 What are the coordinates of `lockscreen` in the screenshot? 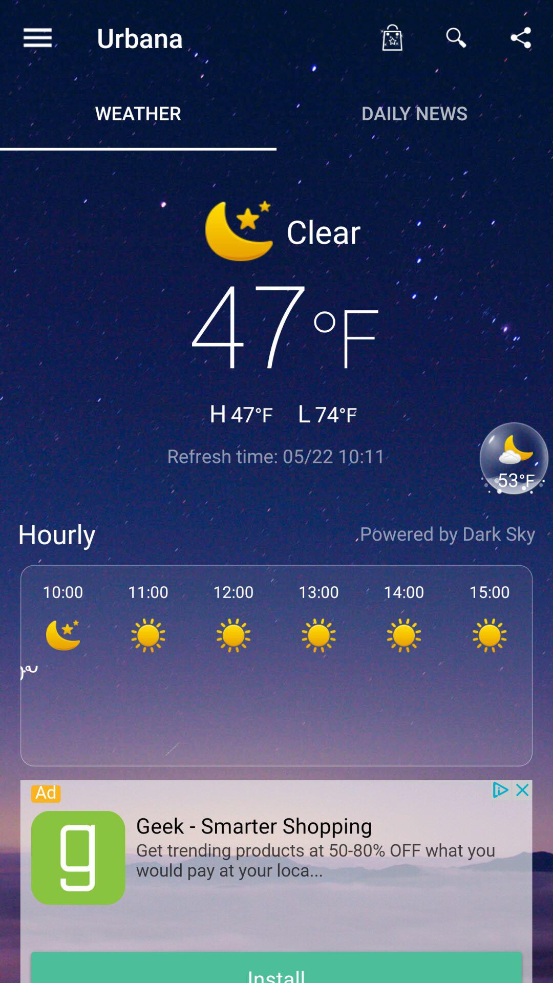 It's located at (392, 37).